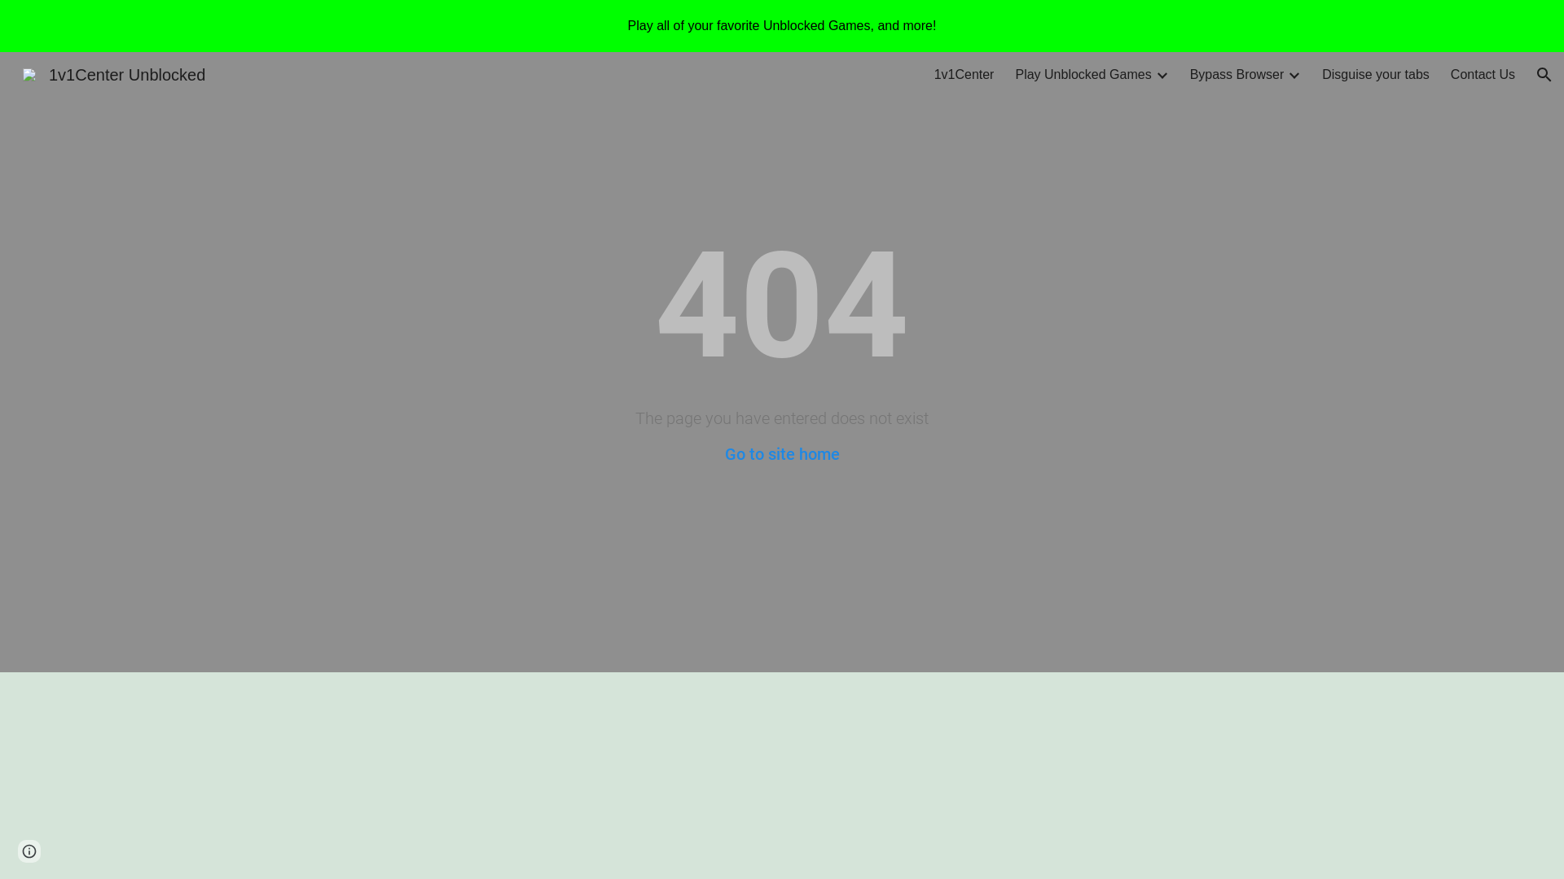 Image resolution: width=1564 pixels, height=879 pixels. Describe the element at coordinates (1237, 75) in the screenshot. I see `Bypass Browser` at that location.